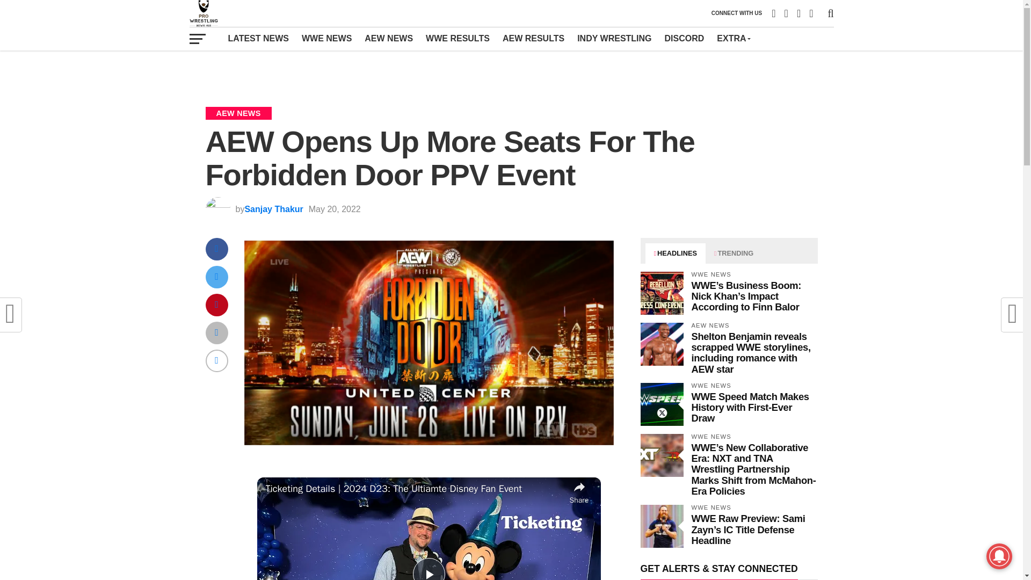 This screenshot has width=1031, height=580. I want to click on AEW NEWS, so click(389, 38).